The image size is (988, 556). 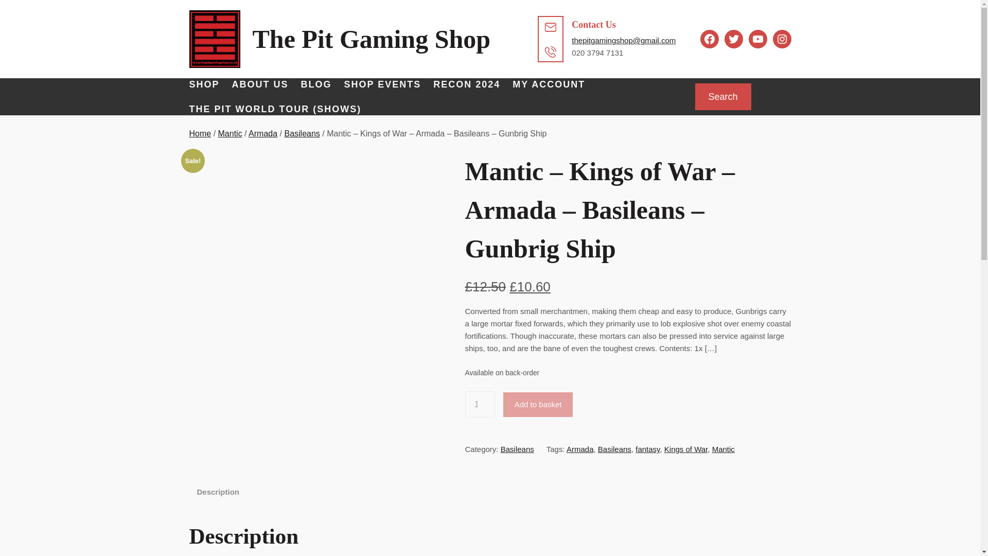 What do you see at coordinates (218, 492) in the screenshot?
I see `Description` at bounding box center [218, 492].